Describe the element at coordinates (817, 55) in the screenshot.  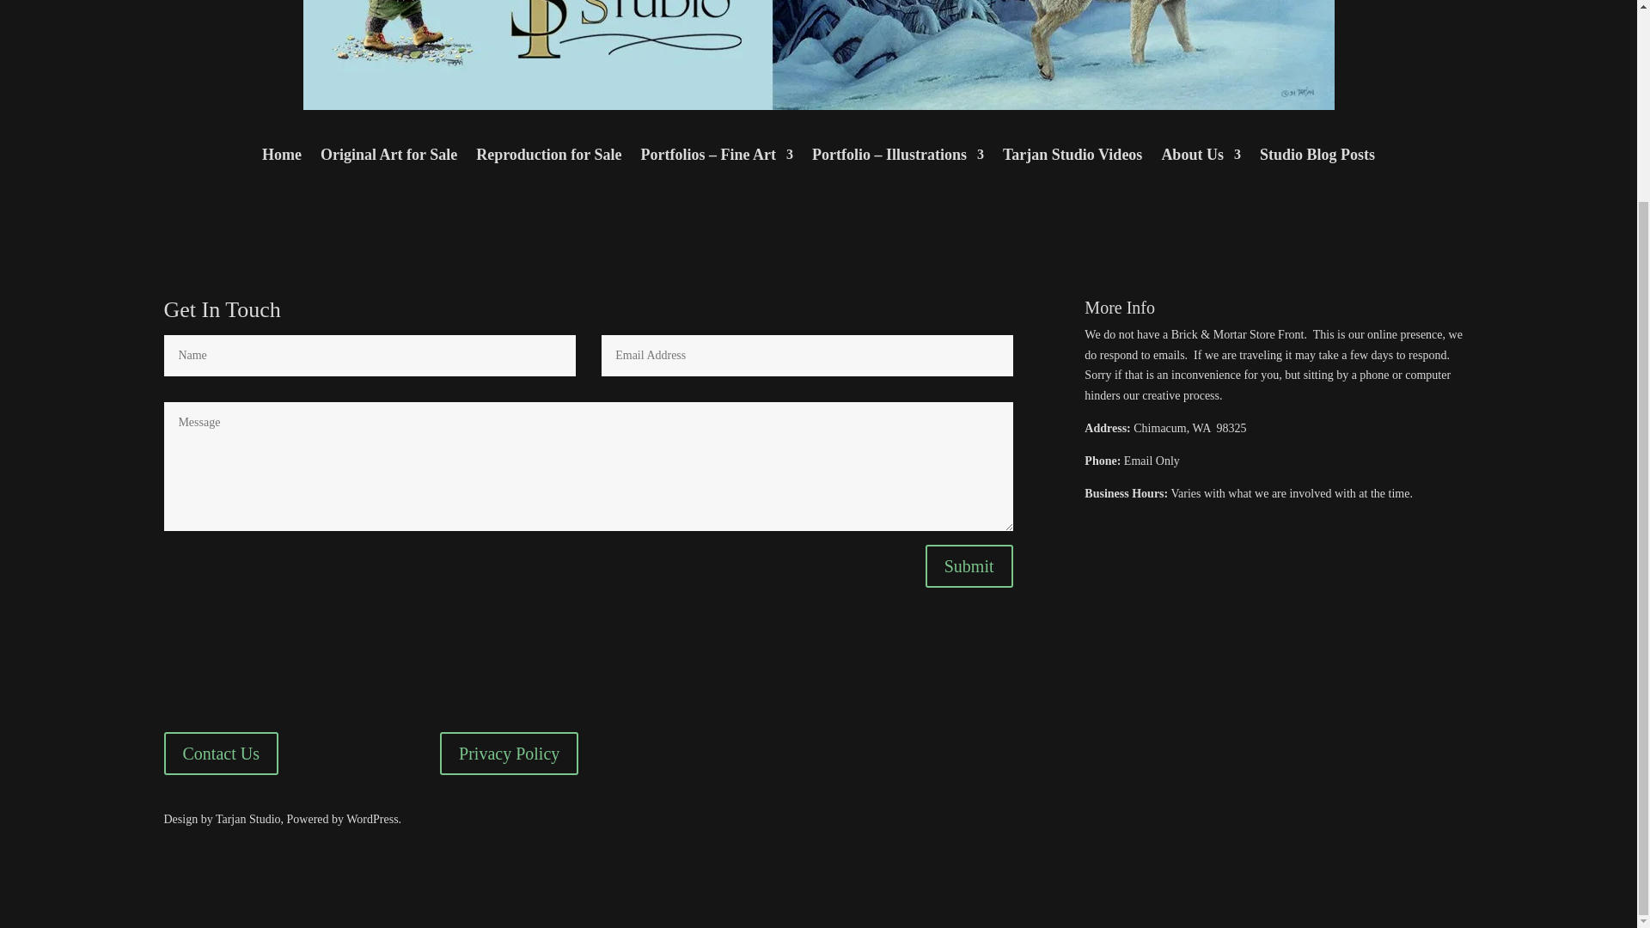
I see `Tarjan Studio Banner` at that location.